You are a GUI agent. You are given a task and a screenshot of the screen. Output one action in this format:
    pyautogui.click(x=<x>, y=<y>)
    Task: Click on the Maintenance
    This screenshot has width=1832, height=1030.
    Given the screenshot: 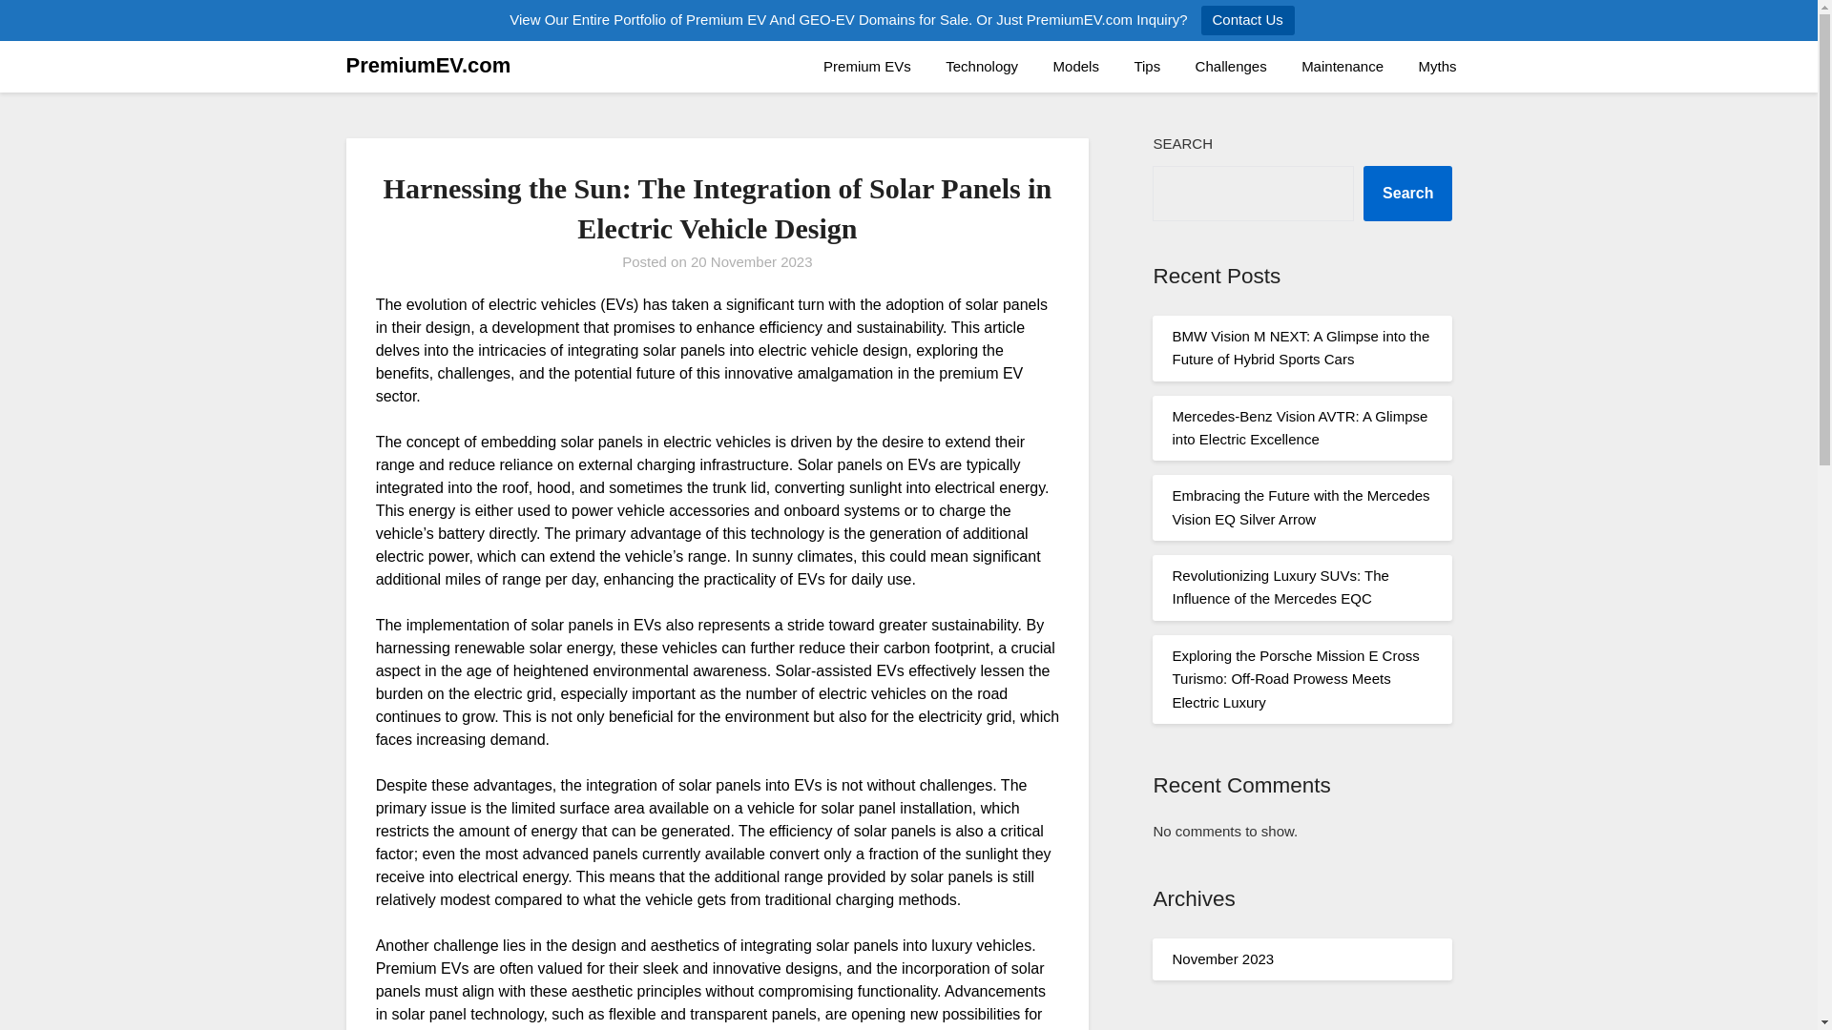 What is the action you would take?
    pyautogui.click(x=1342, y=67)
    